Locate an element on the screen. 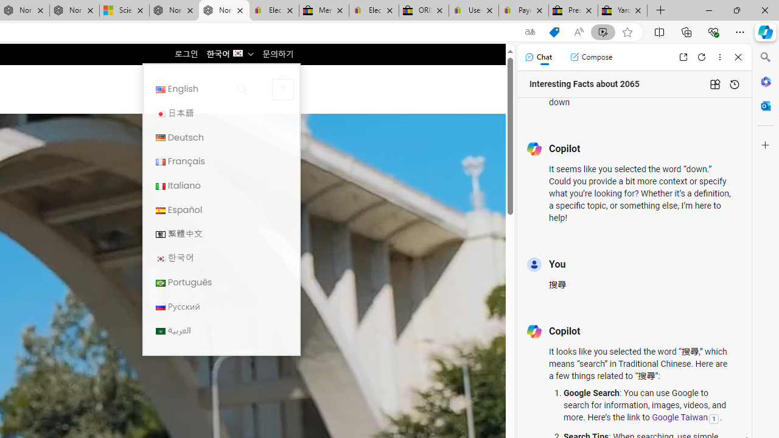  Deutsch Deutsch is located at coordinates (221, 137).